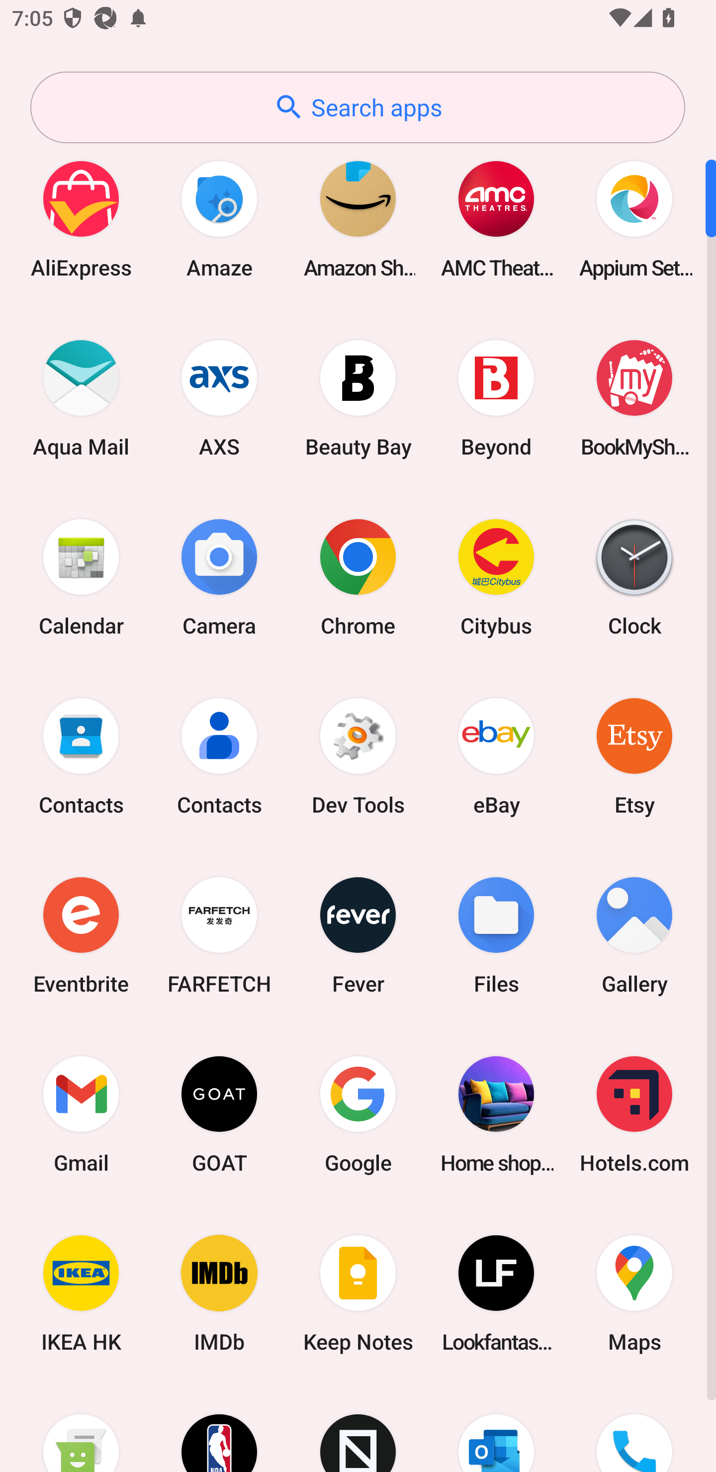 This screenshot has height=1472, width=716. What do you see at coordinates (634, 1114) in the screenshot?
I see `Hotels.com` at bounding box center [634, 1114].